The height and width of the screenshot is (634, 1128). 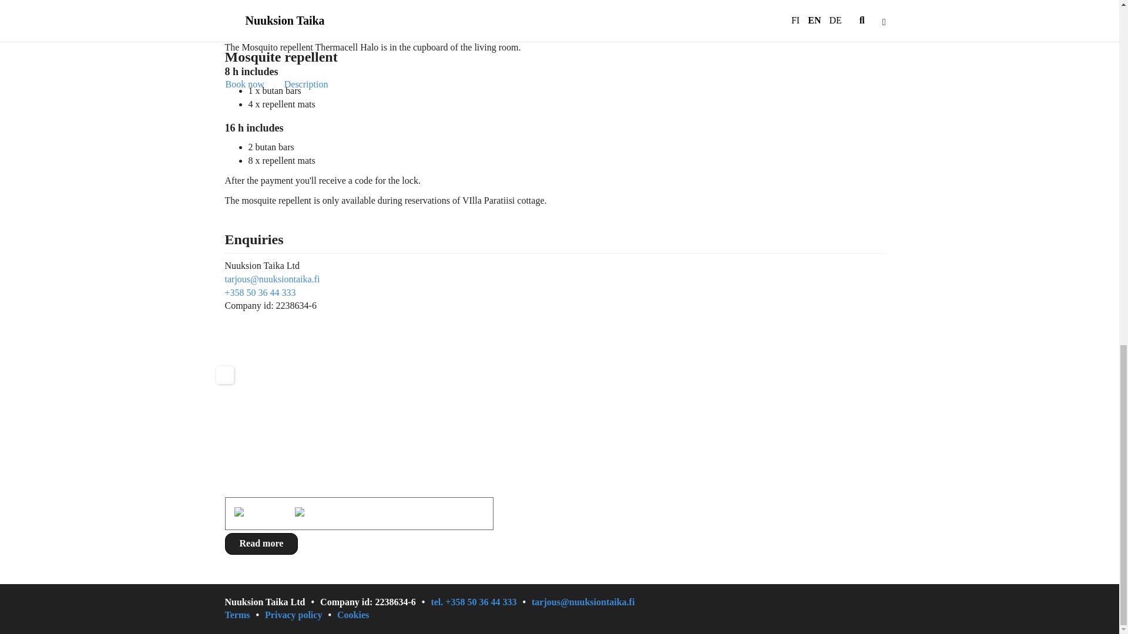 What do you see at coordinates (803, 404) in the screenshot?
I see `OUR PARTNERS` at bounding box center [803, 404].